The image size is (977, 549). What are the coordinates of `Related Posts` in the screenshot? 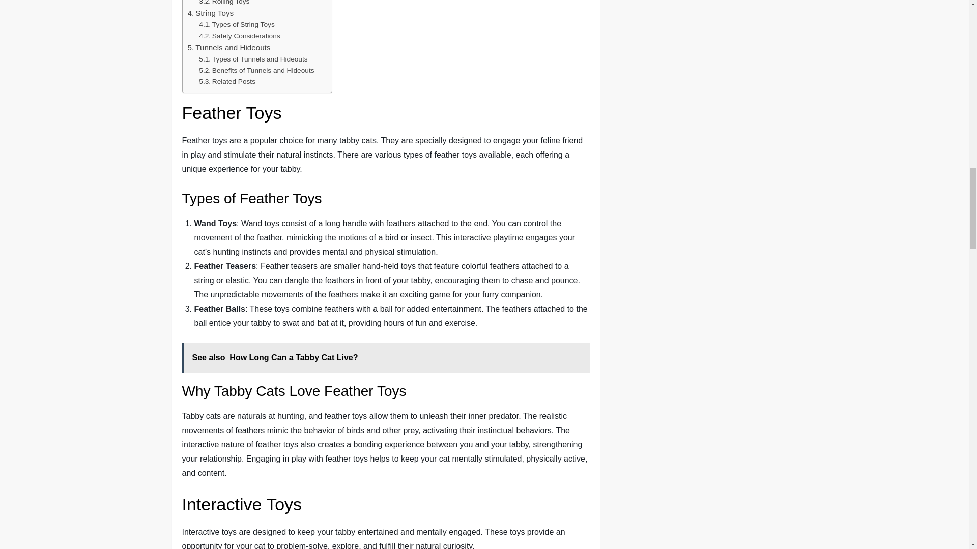 It's located at (227, 81).